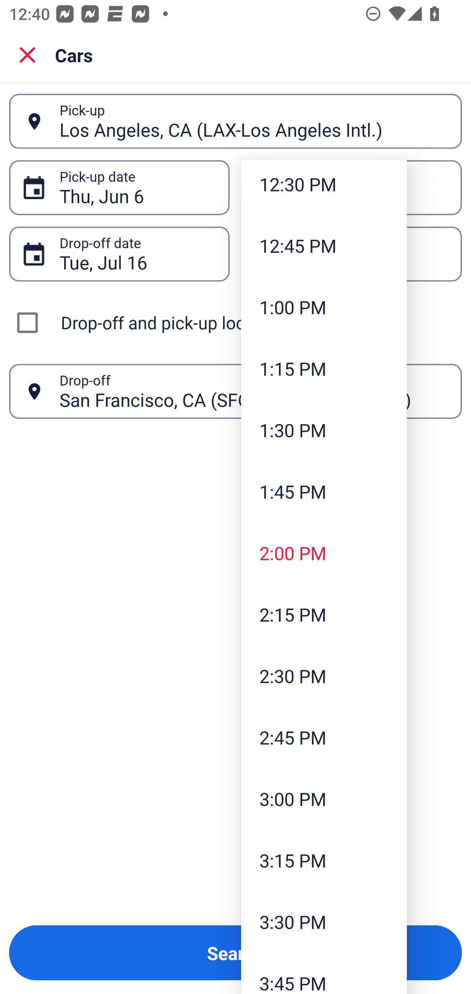 The image size is (471, 994). I want to click on 2:00 PM, so click(324, 553).